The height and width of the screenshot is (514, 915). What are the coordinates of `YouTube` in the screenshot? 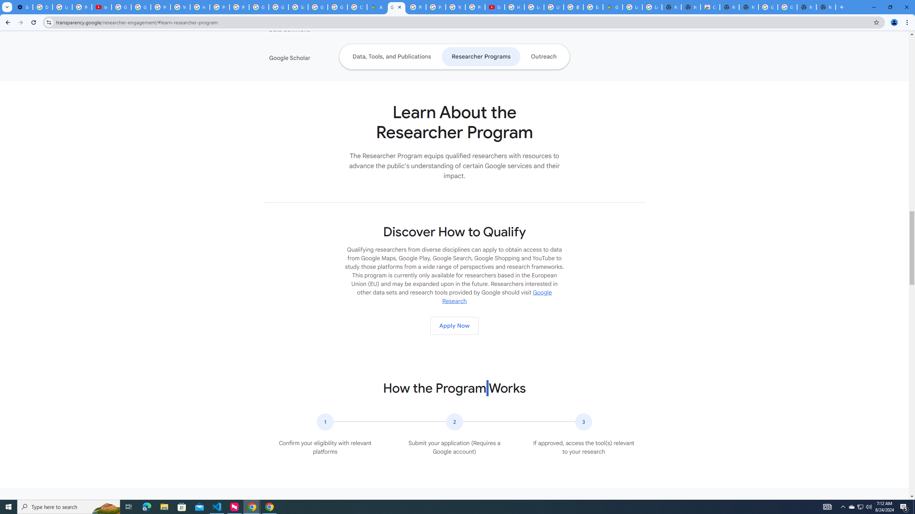 It's located at (455, 7).